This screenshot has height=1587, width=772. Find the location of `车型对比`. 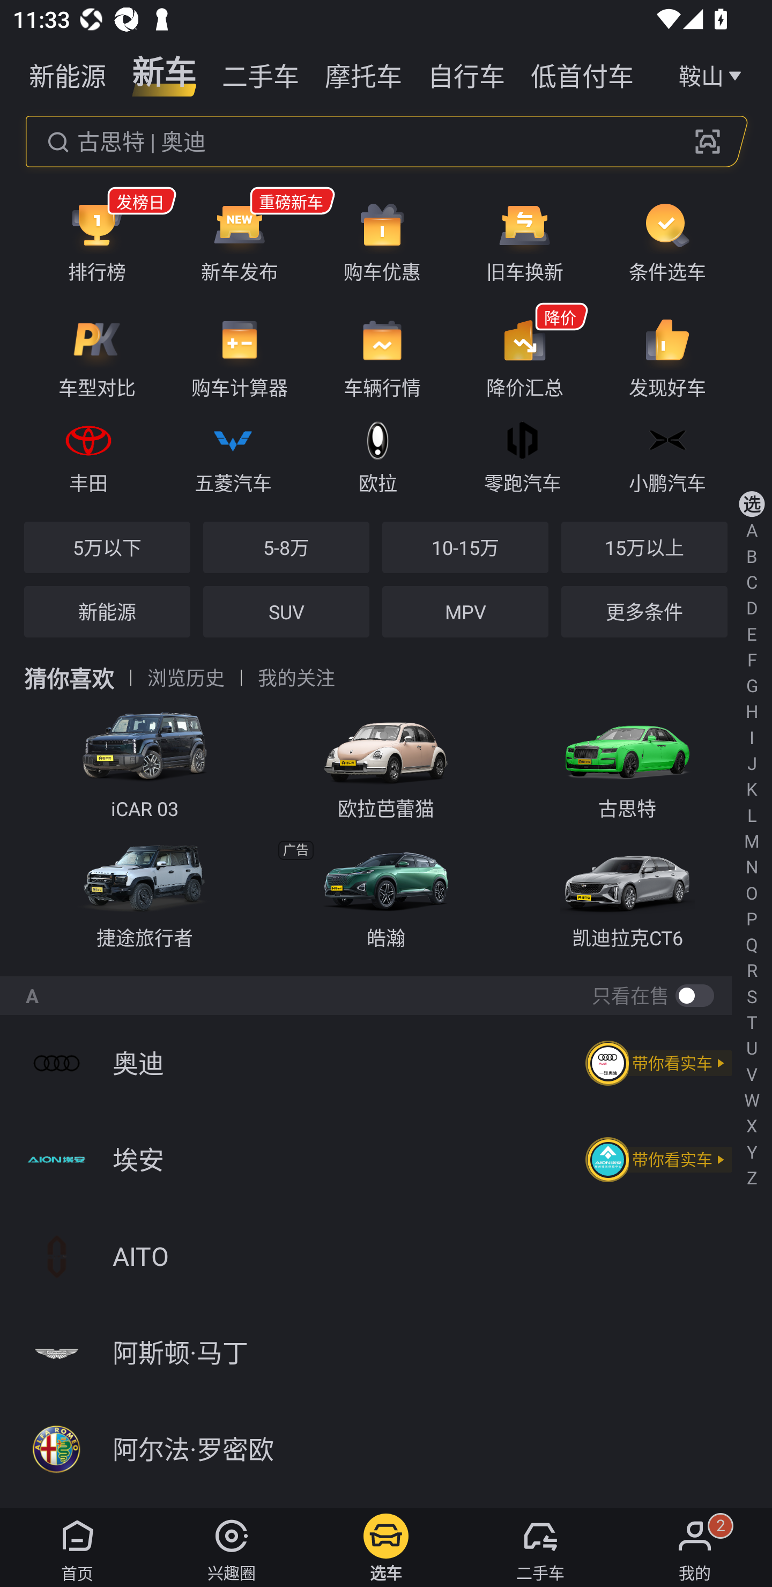

车型对比 is located at coordinates (96, 357).